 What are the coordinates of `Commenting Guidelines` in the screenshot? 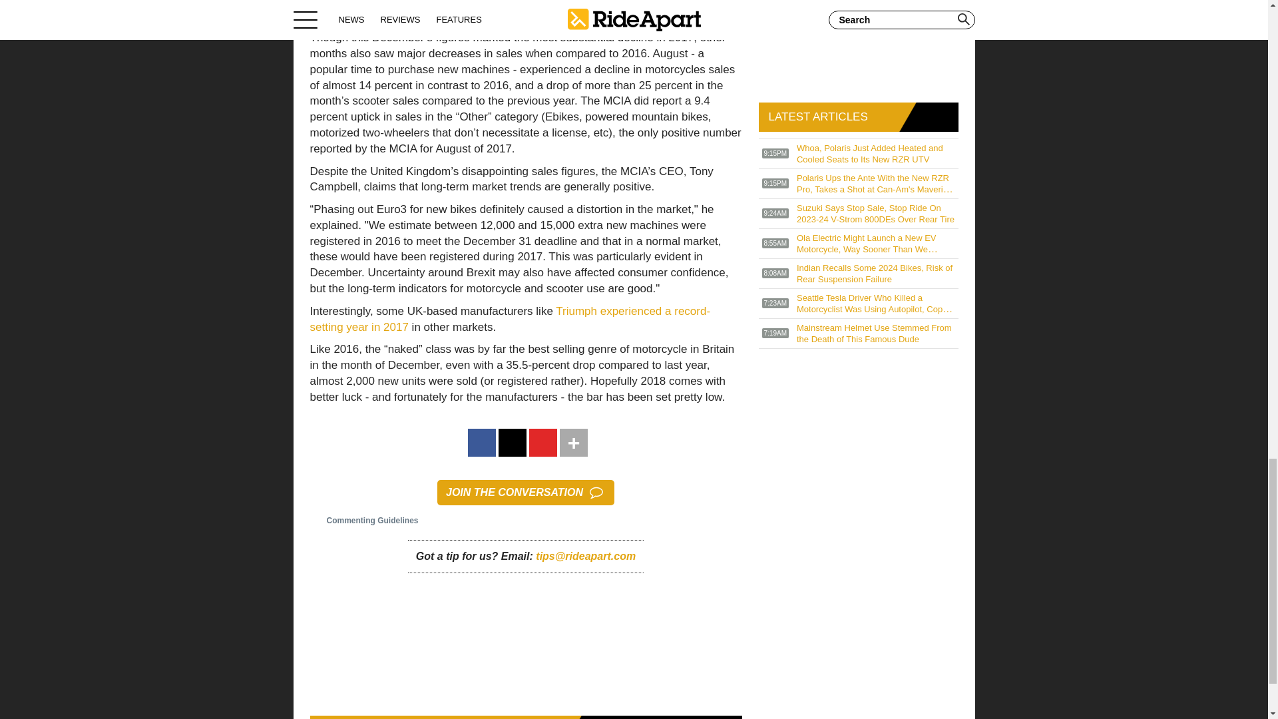 It's located at (365, 521).